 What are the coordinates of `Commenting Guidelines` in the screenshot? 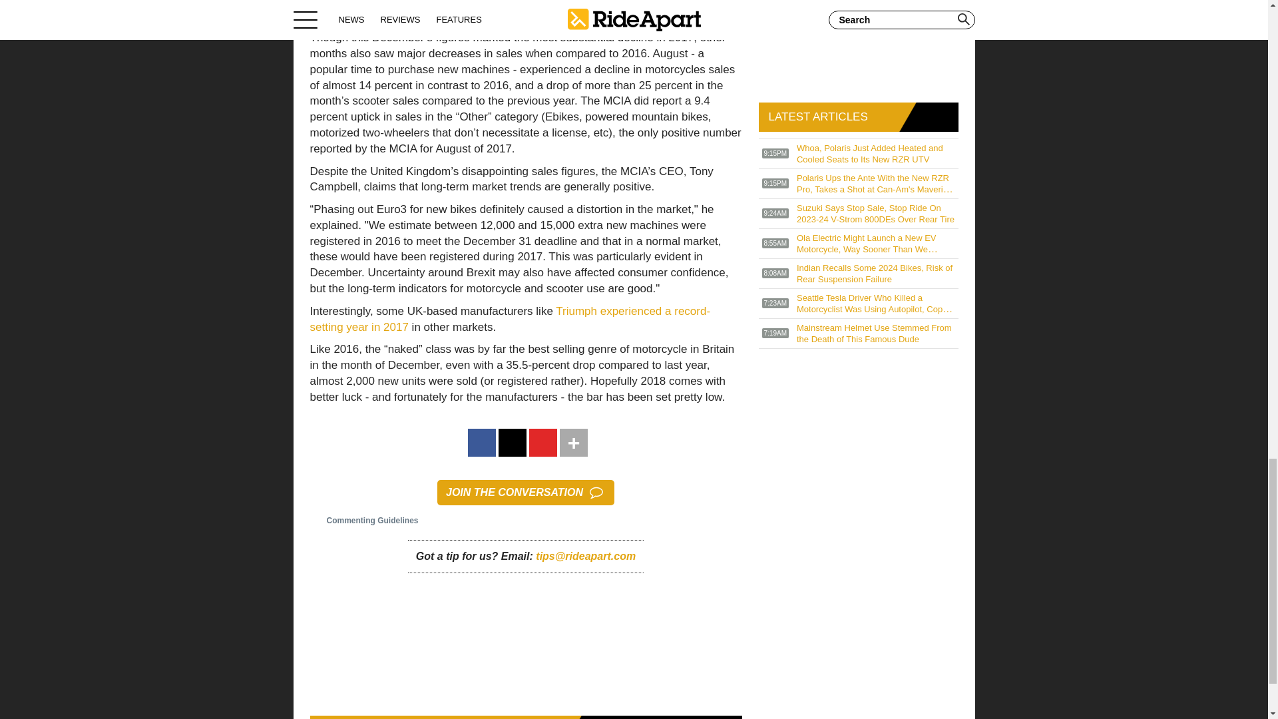 It's located at (365, 521).